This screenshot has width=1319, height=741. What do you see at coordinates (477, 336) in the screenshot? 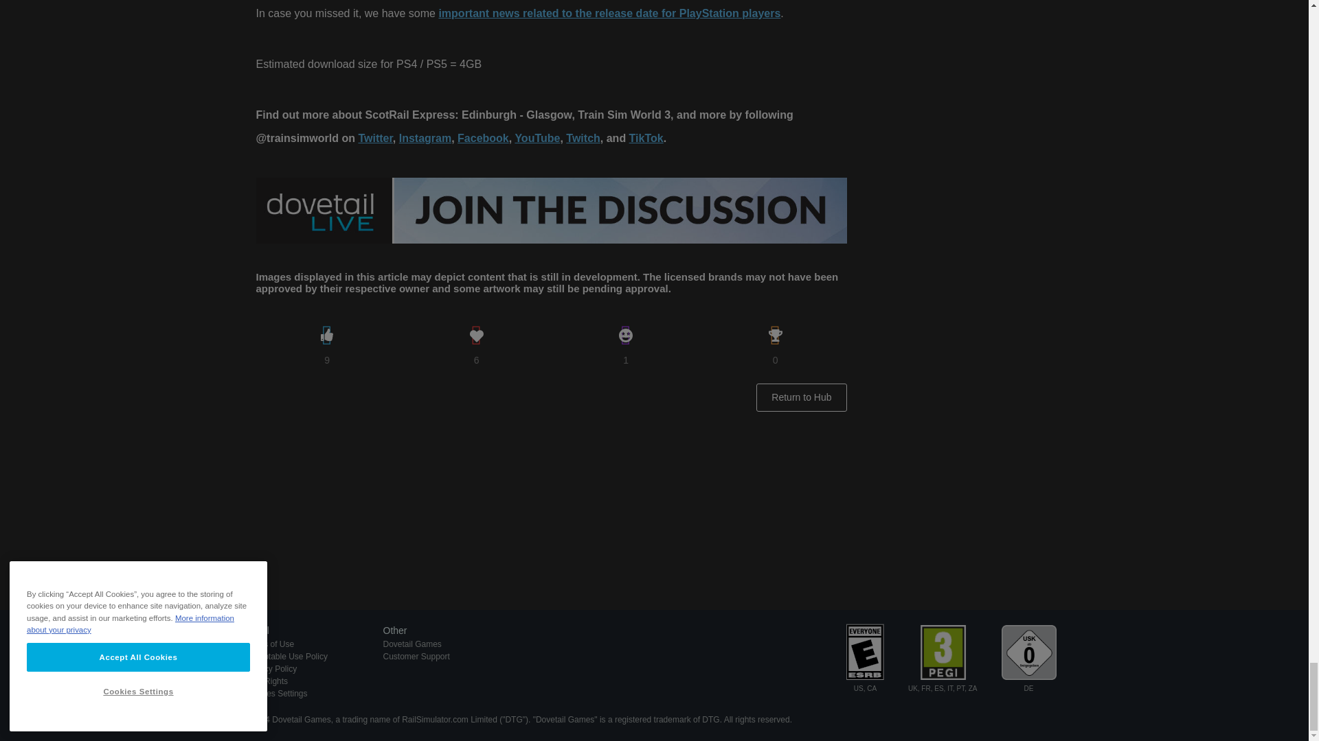
I see `Love` at bounding box center [477, 336].